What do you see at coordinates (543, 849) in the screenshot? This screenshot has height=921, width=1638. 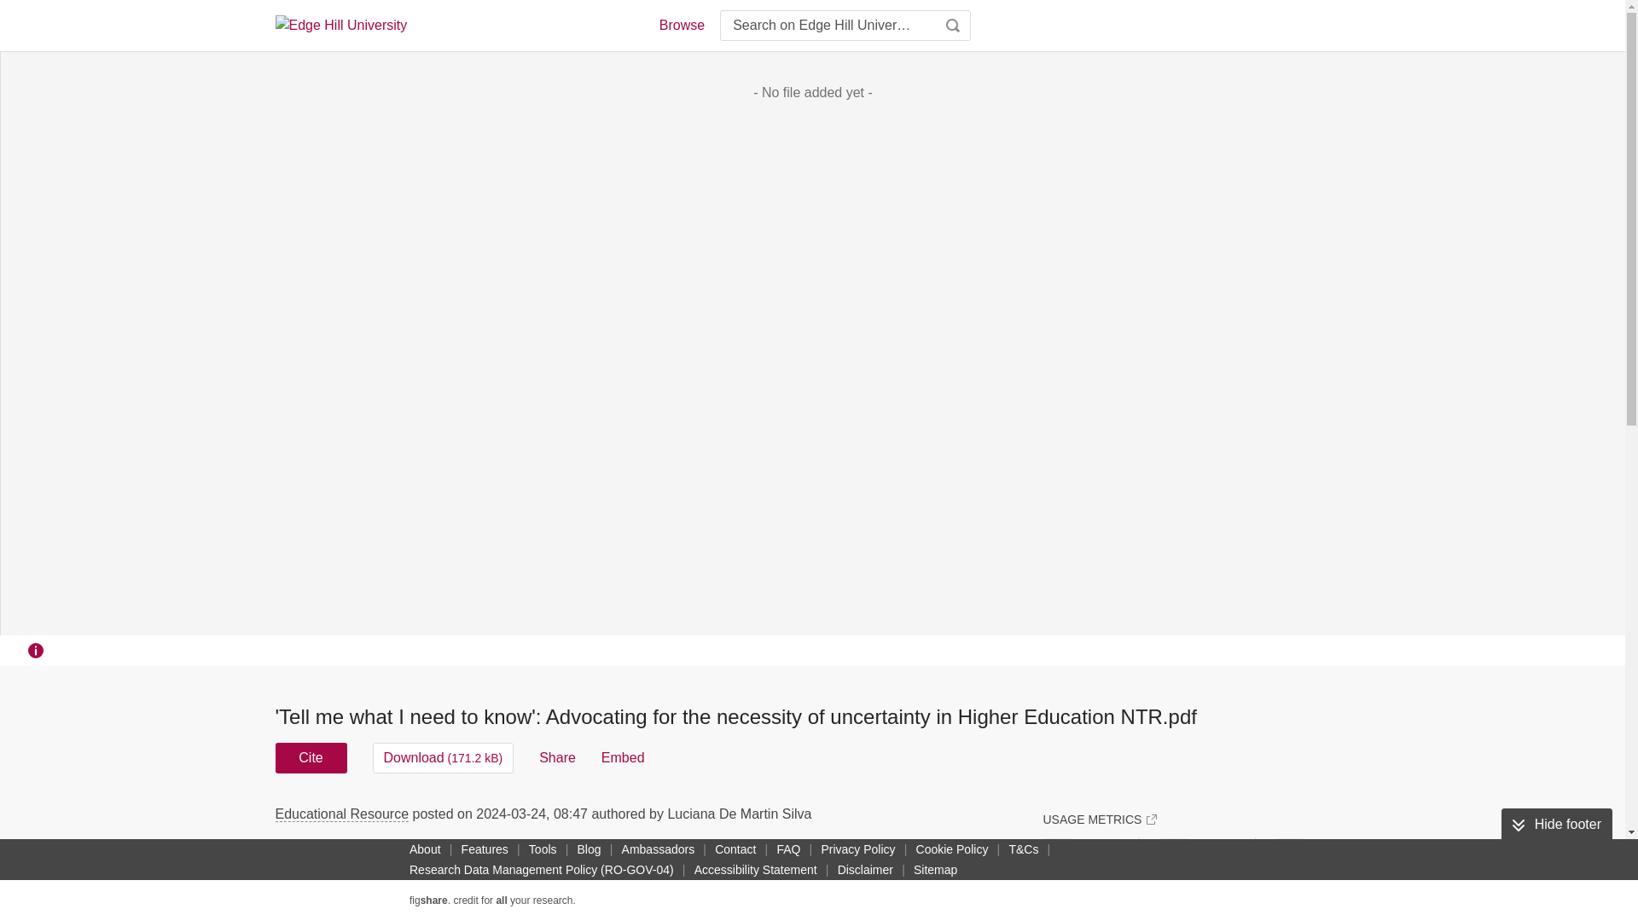 I see `Tools` at bounding box center [543, 849].